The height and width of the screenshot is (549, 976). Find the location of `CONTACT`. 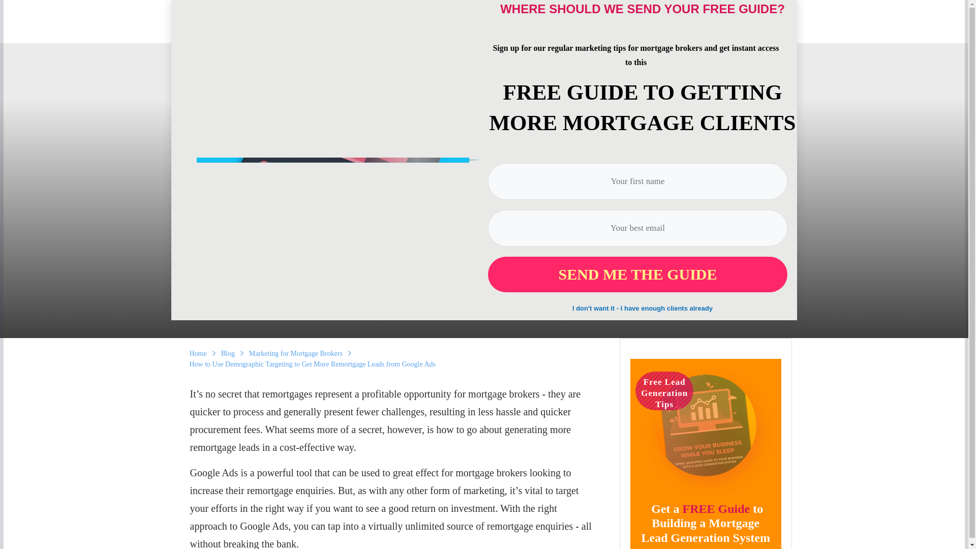

CONTACT is located at coordinates (770, 30).